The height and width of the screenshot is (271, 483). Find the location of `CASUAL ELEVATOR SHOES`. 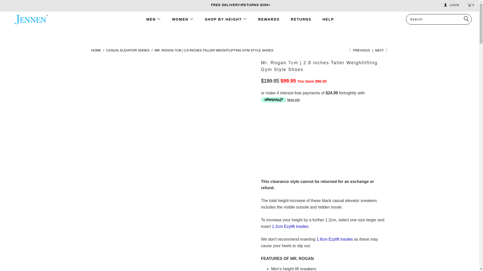

CASUAL ELEVATOR SHOES is located at coordinates (128, 50).